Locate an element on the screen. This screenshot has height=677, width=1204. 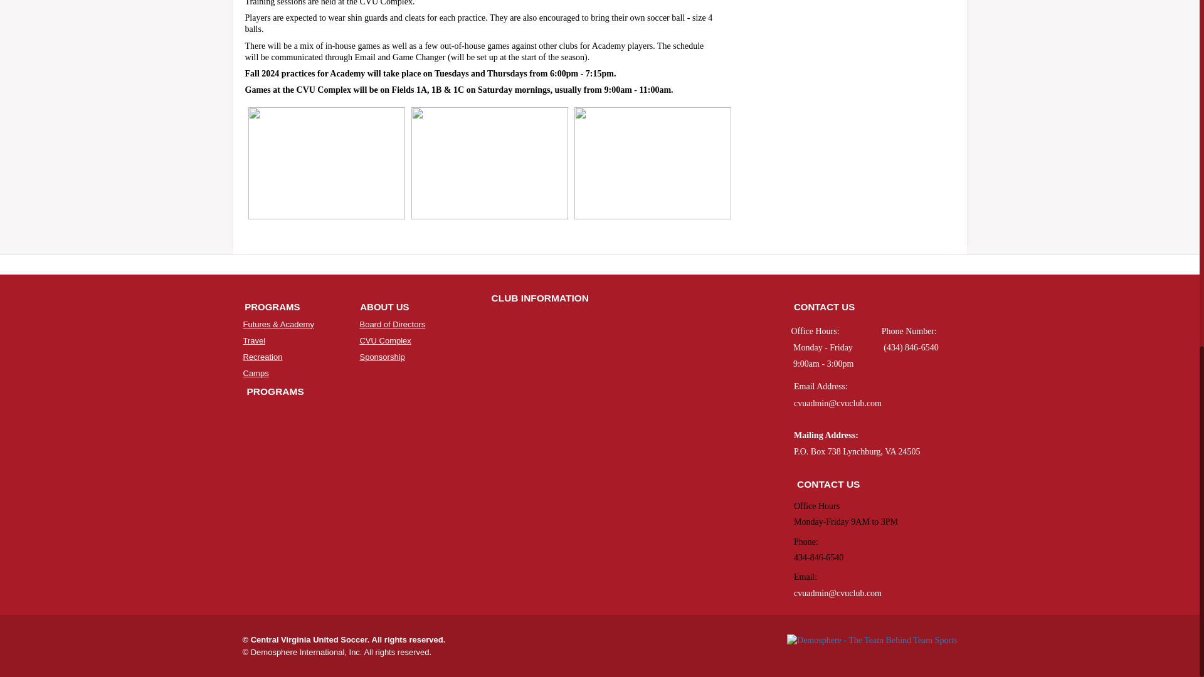
Travel is located at coordinates (255, 340).